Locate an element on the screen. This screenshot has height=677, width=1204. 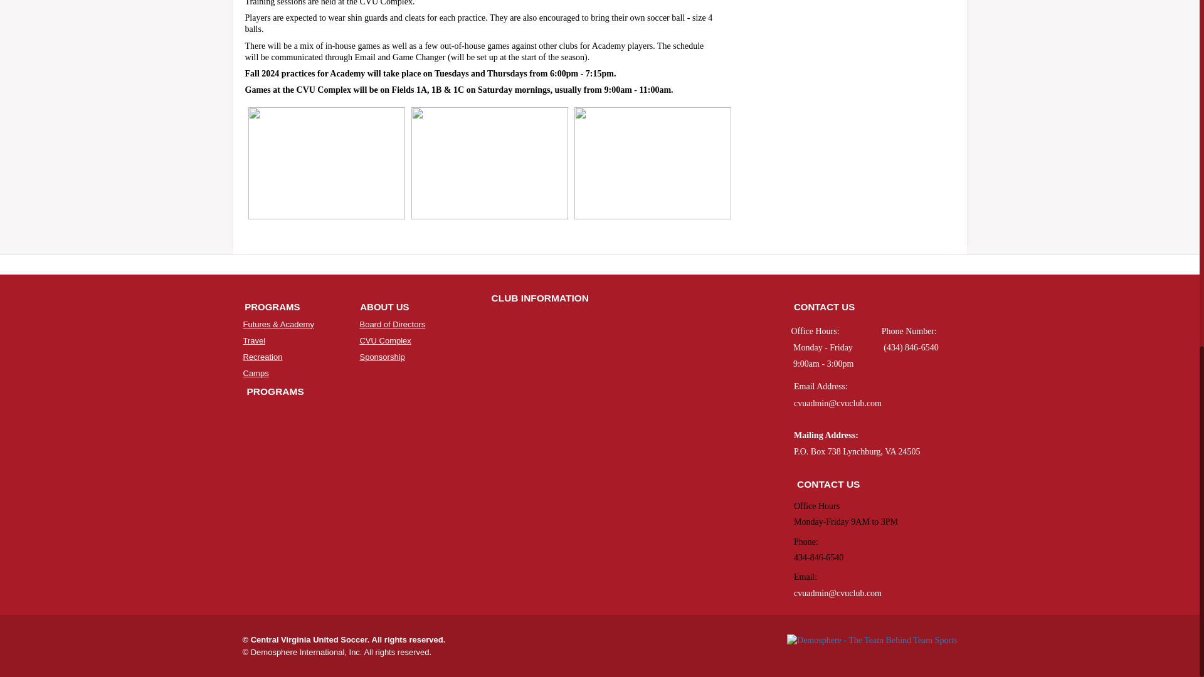
Travel is located at coordinates (255, 340).